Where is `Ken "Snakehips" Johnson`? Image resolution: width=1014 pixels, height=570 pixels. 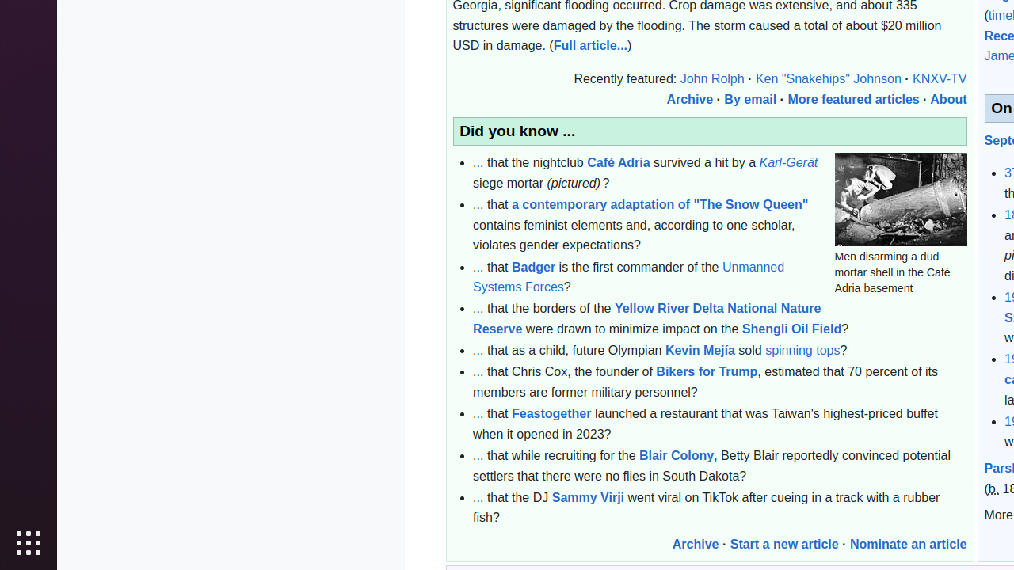 Ken "Snakehips" Johnson is located at coordinates (829, 79).